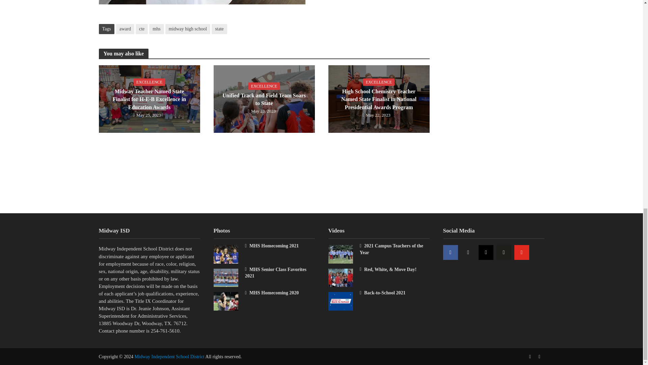  I want to click on Facebook, so click(450, 252).